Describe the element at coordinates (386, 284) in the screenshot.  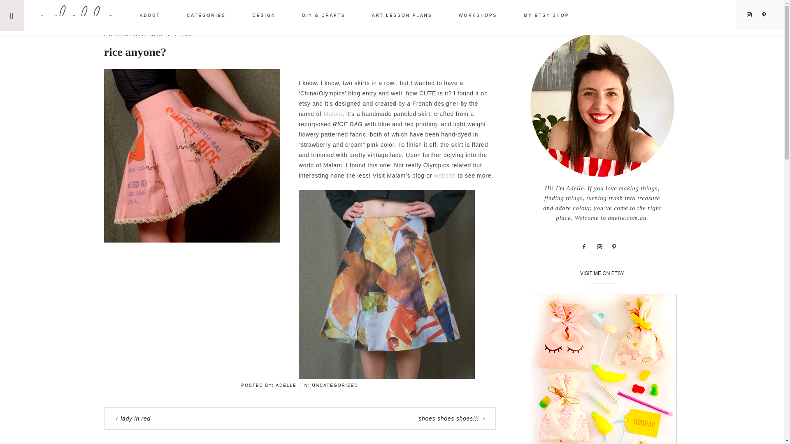
I see `mad-patch-skirt` at that location.